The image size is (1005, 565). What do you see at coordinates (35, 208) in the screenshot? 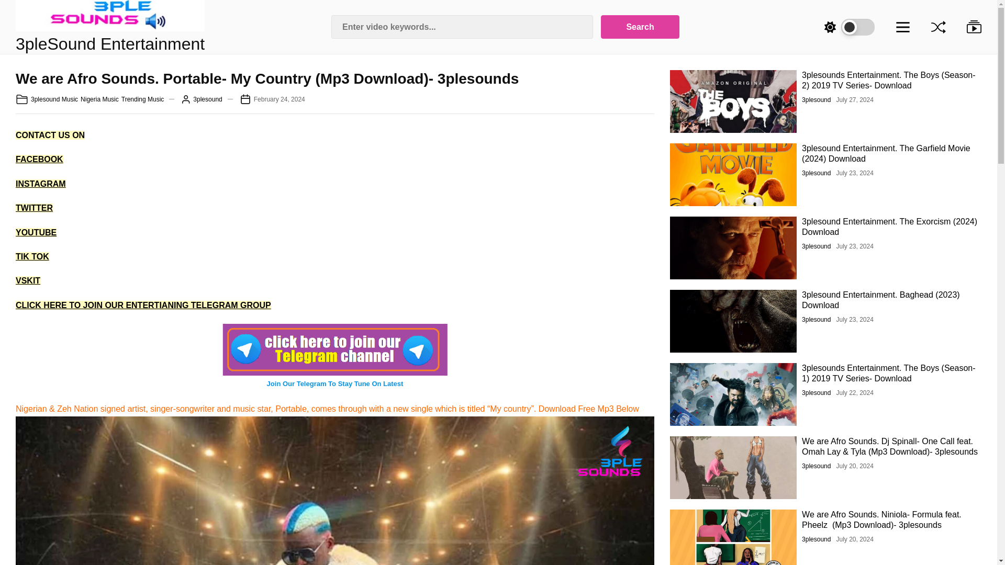
I see `TWITTER` at bounding box center [35, 208].